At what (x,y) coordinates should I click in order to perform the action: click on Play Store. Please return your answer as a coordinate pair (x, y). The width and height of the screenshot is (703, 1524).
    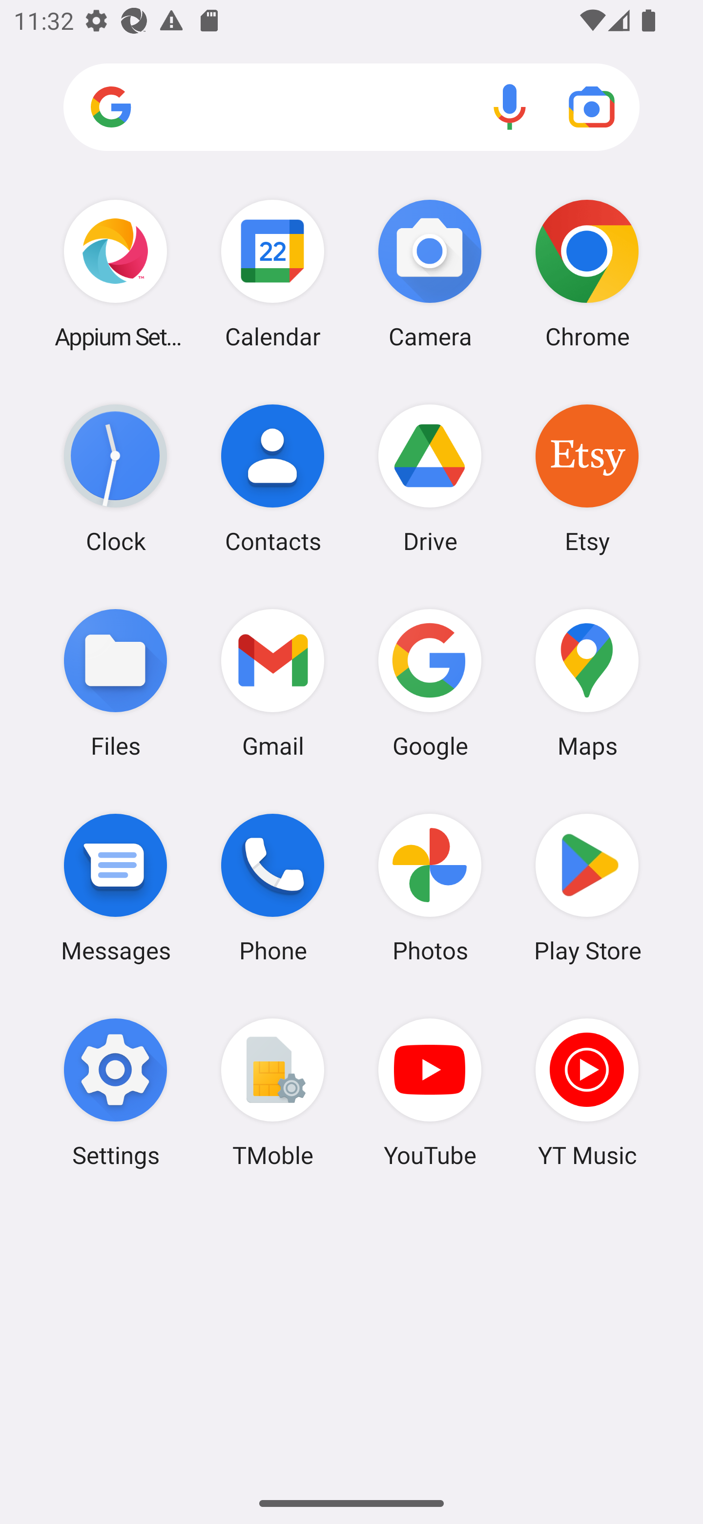
    Looking at the image, I should click on (587, 888).